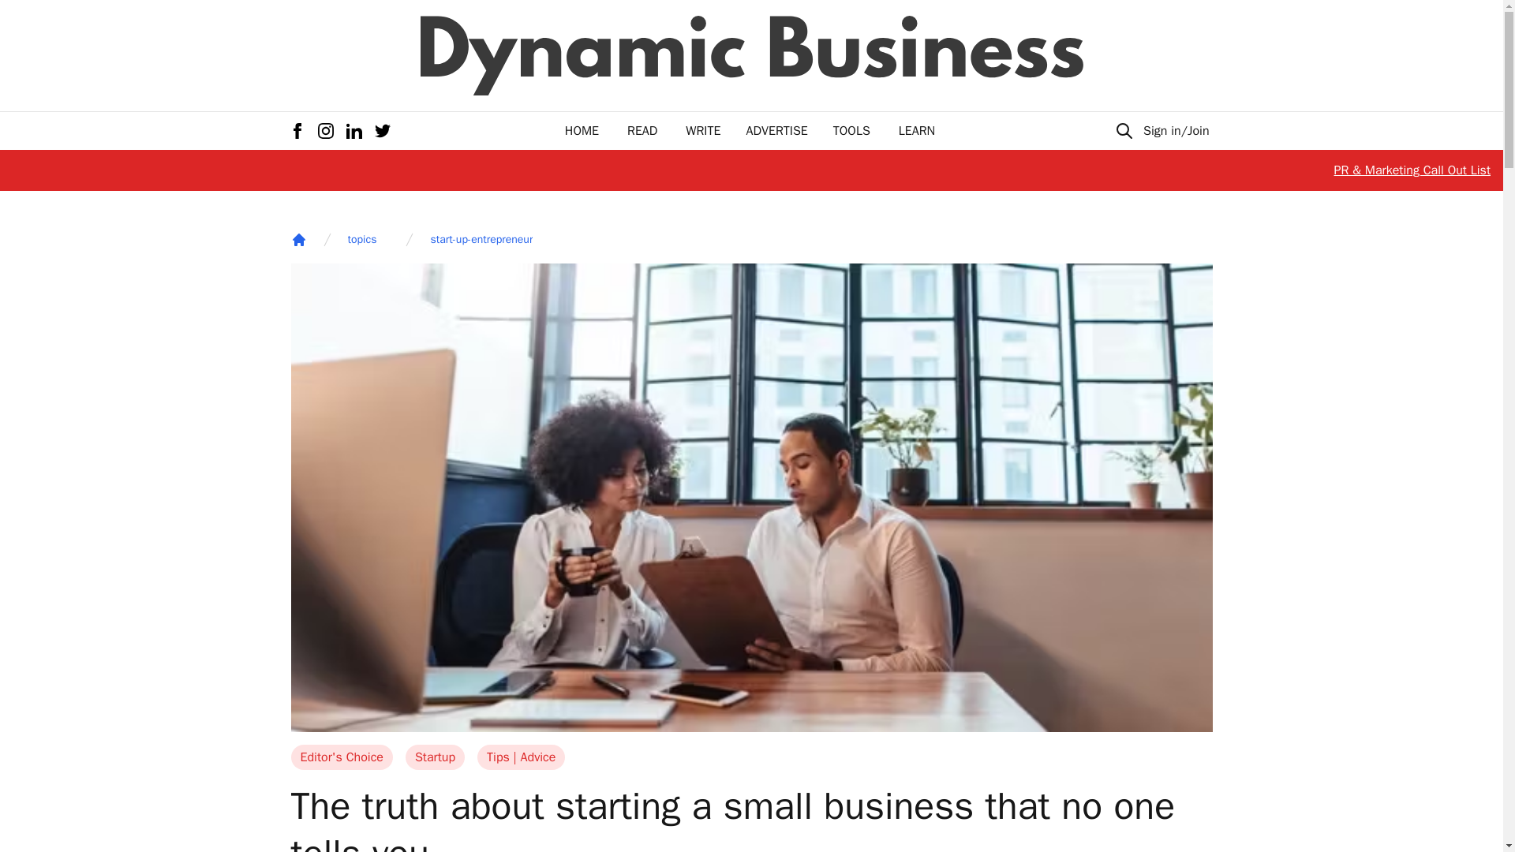 The height and width of the screenshot is (852, 1515). I want to click on WRITE, so click(703, 131).